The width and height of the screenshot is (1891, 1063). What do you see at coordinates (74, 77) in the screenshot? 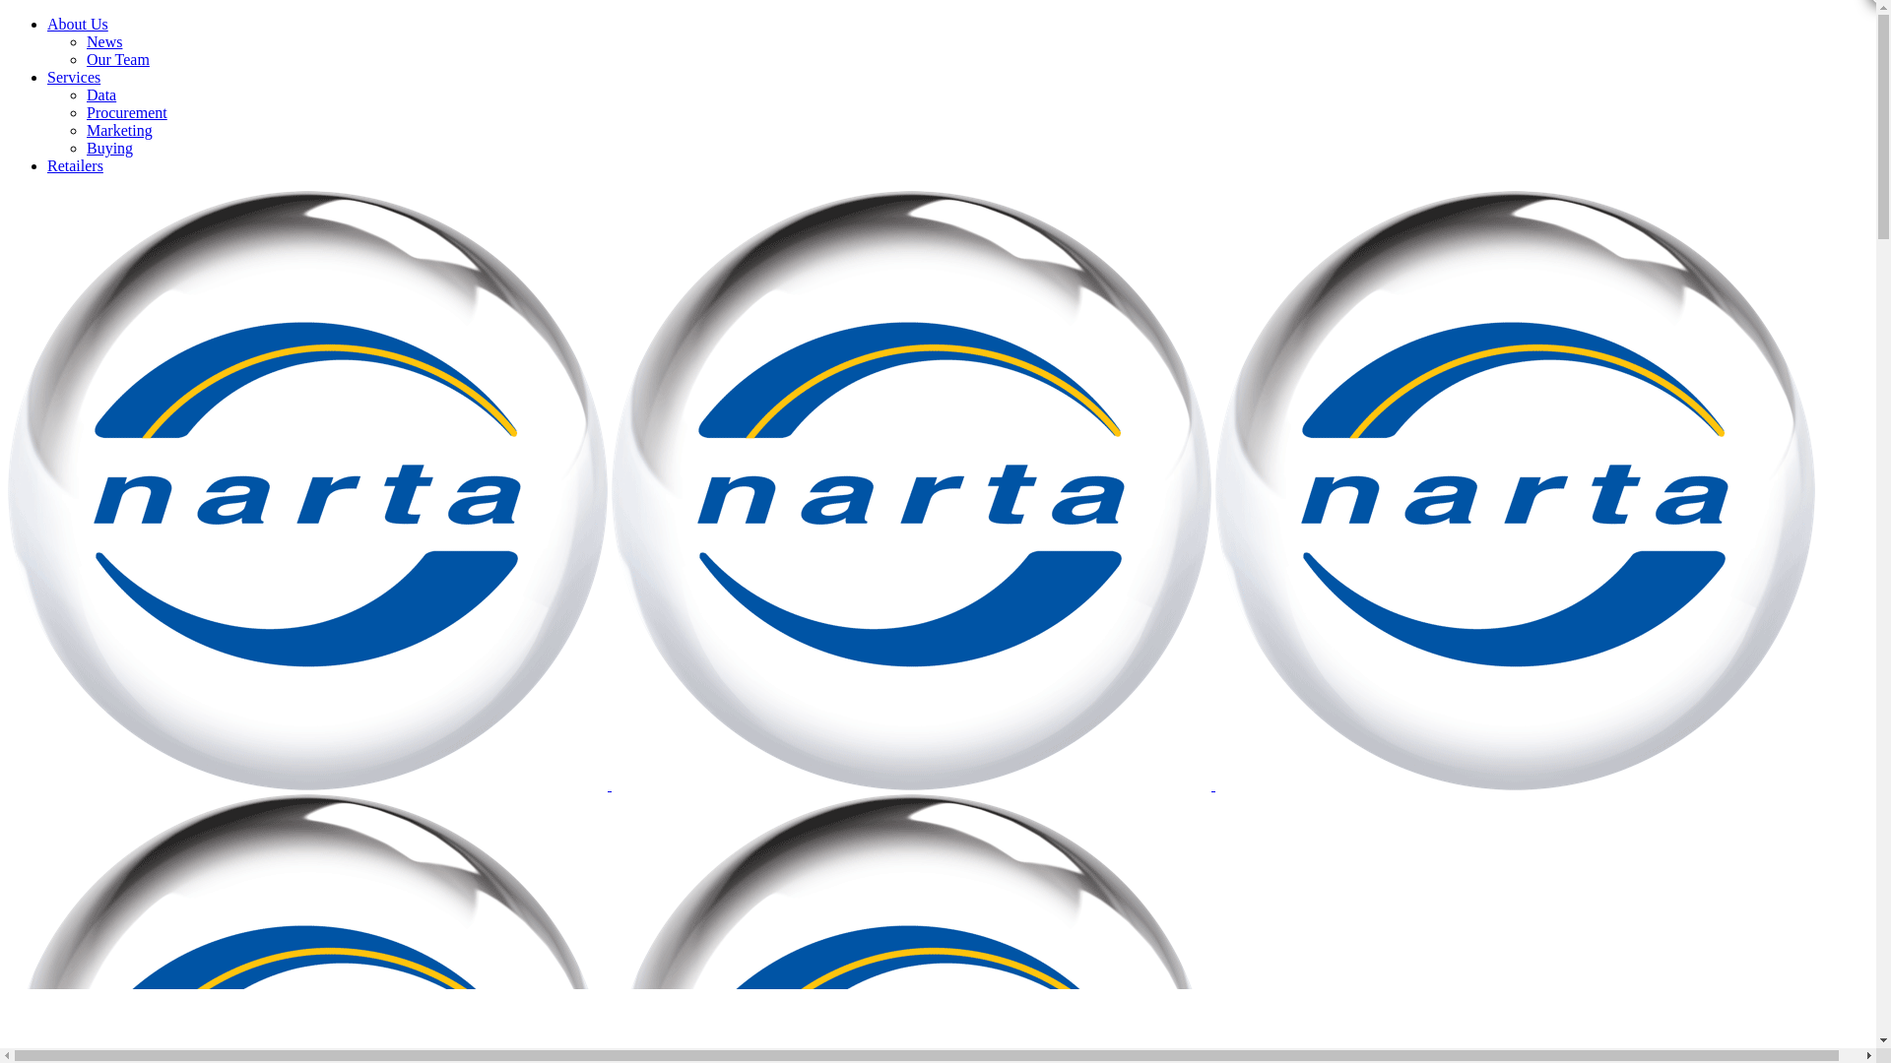
I see `Services` at bounding box center [74, 77].